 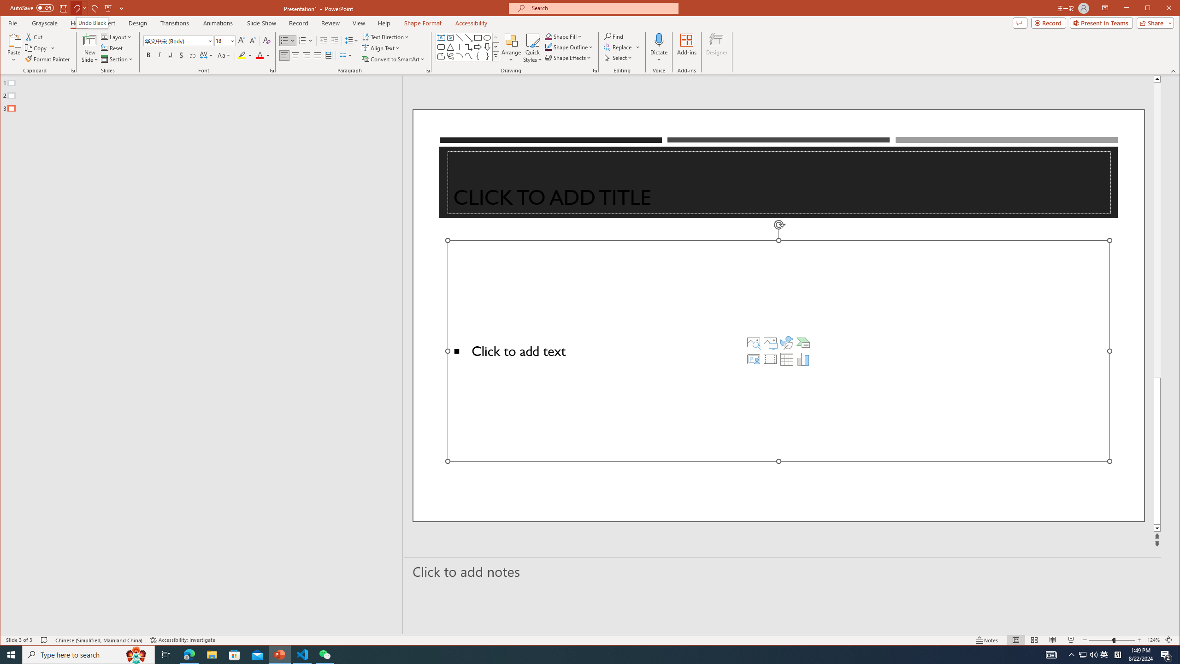 What do you see at coordinates (779, 183) in the screenshot?
I see `Title TextBox` at bounding box center [779, 183].